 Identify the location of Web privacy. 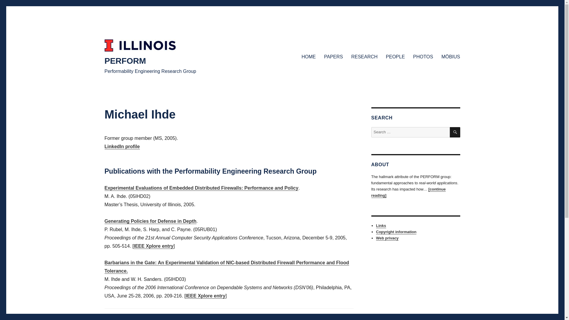
(387, 238).